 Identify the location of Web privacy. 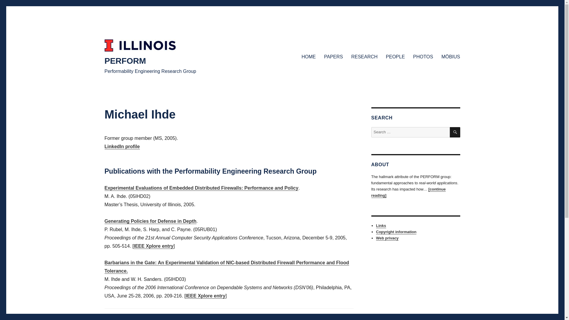
(387, 238).